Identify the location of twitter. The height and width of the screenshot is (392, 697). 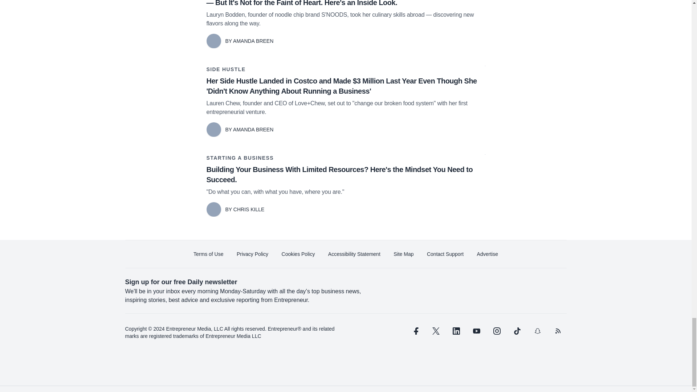
(436, 331).